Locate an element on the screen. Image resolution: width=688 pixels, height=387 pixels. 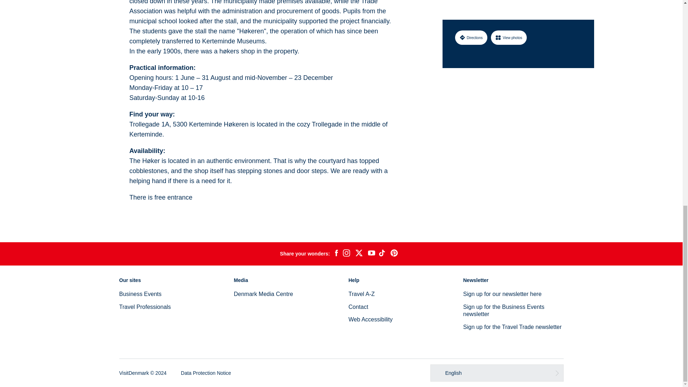
youtube is located at coordinates (371, 254).